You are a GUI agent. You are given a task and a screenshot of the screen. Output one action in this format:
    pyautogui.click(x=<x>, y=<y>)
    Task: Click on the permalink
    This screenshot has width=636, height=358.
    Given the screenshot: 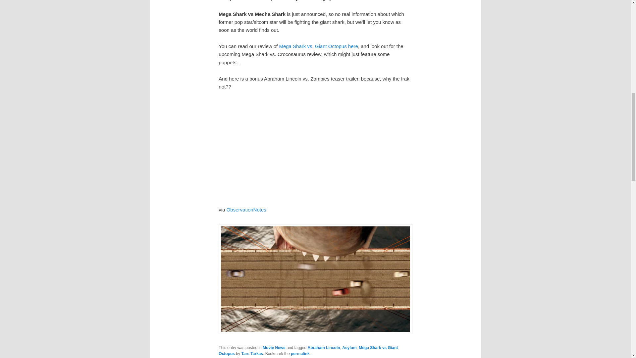 What is the action you would take?
    pyautogui.click(x=300, y=353)
    